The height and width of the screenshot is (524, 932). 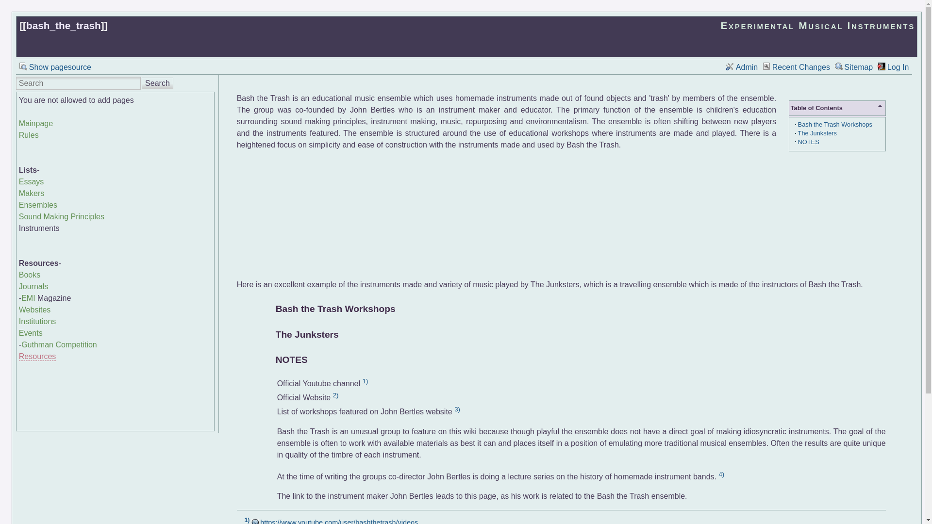 What do you see at coordinates (37, 356) in the screenshot?
I see `Resources` at bounding box center [37, 356].